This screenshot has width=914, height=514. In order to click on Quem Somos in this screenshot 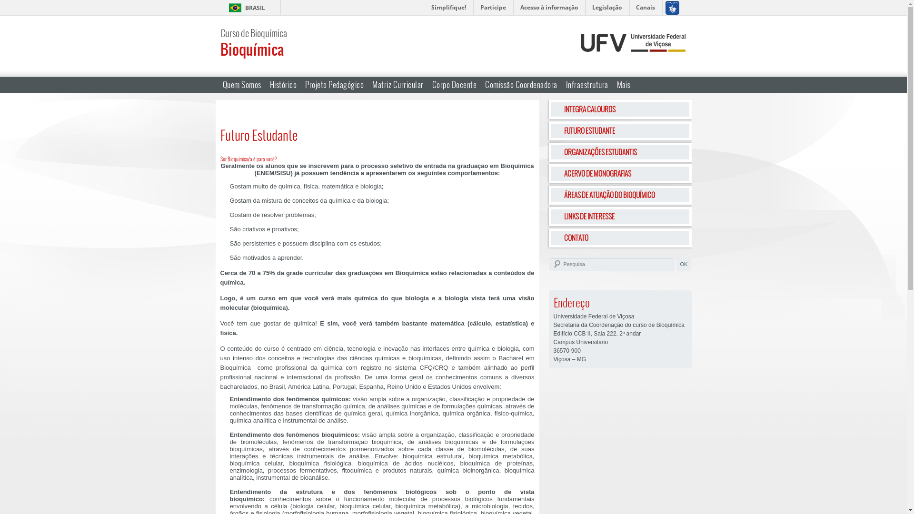, I will do `click(242, 85)`.